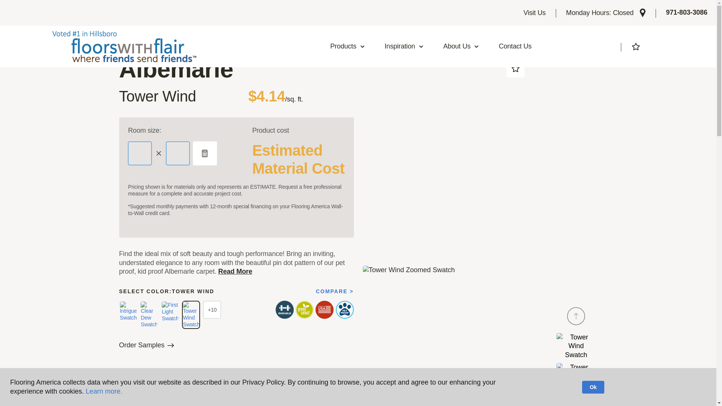 This screenshot has height=406, width=722. Describe the element at coordinates (687, 13) in the screenshot. I see `971-803-3086` at that location.